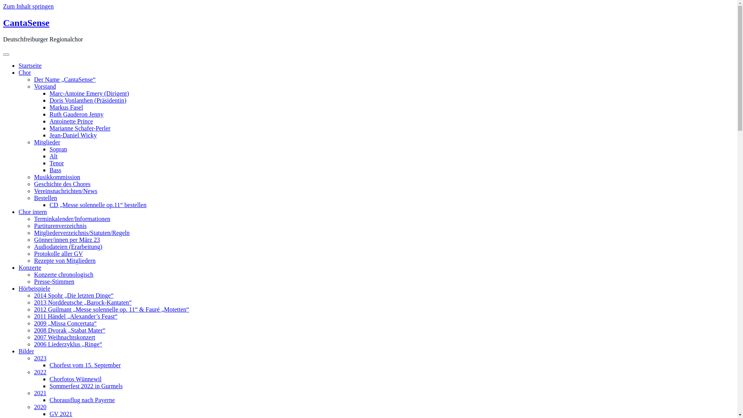 This screenshot has height=418, width=743. What do you see at coordinates (40, 407) in the screenshot?
I see `2020` at bounding box center [40, 407].